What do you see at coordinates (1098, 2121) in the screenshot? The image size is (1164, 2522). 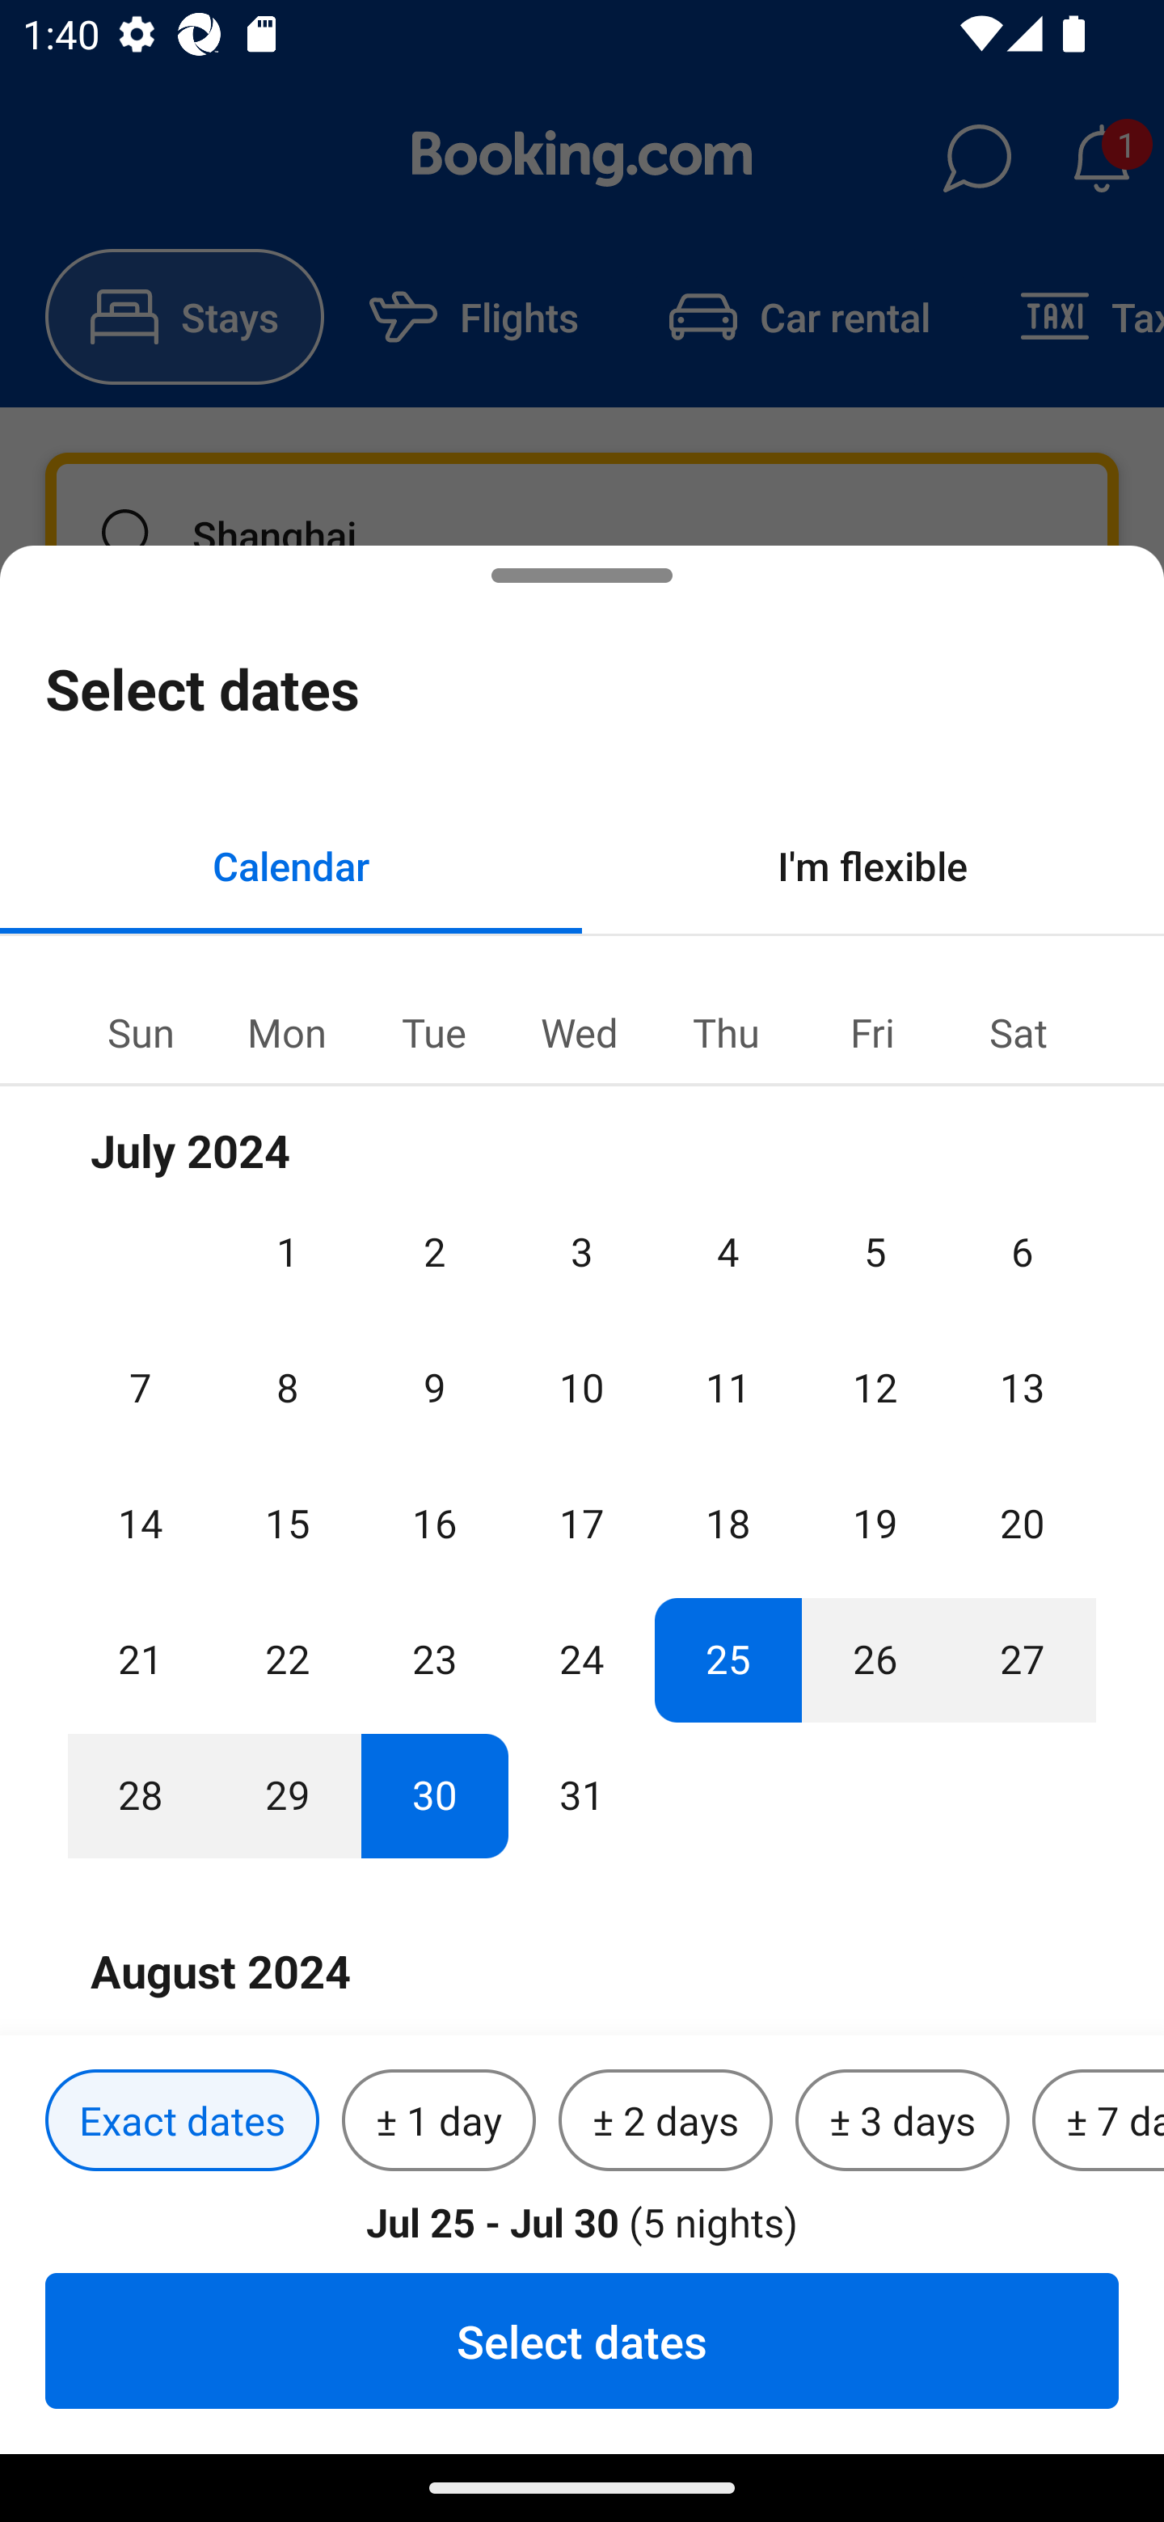 I see `± 7 days` at bounding box center [1098, 2121].